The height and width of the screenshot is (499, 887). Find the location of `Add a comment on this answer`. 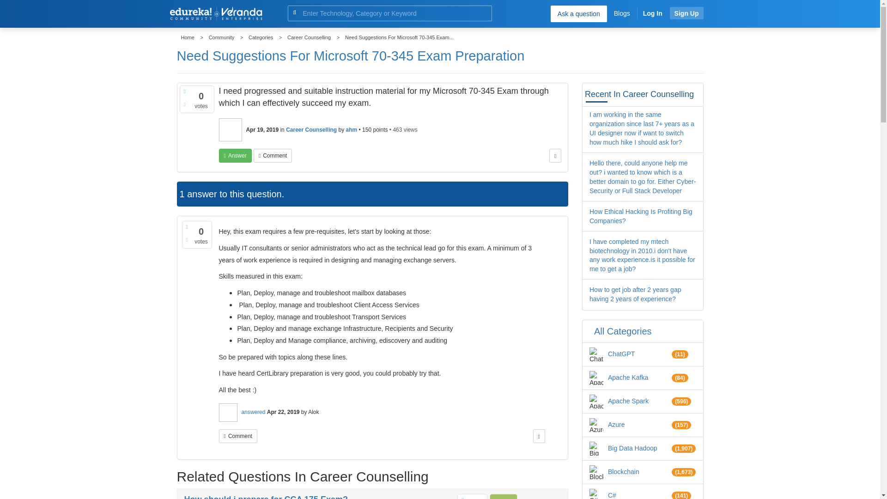

Add a comment on this answer is located at coordinates (238, 436).